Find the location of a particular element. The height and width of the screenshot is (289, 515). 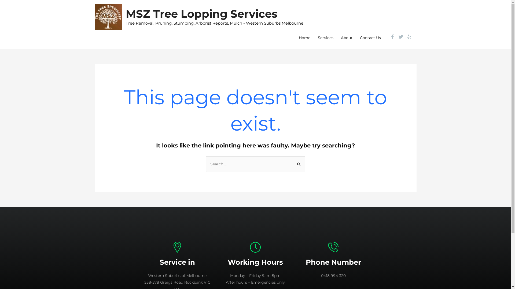

MSZ Tree Lopping Services is located at coordinates (201, 14).